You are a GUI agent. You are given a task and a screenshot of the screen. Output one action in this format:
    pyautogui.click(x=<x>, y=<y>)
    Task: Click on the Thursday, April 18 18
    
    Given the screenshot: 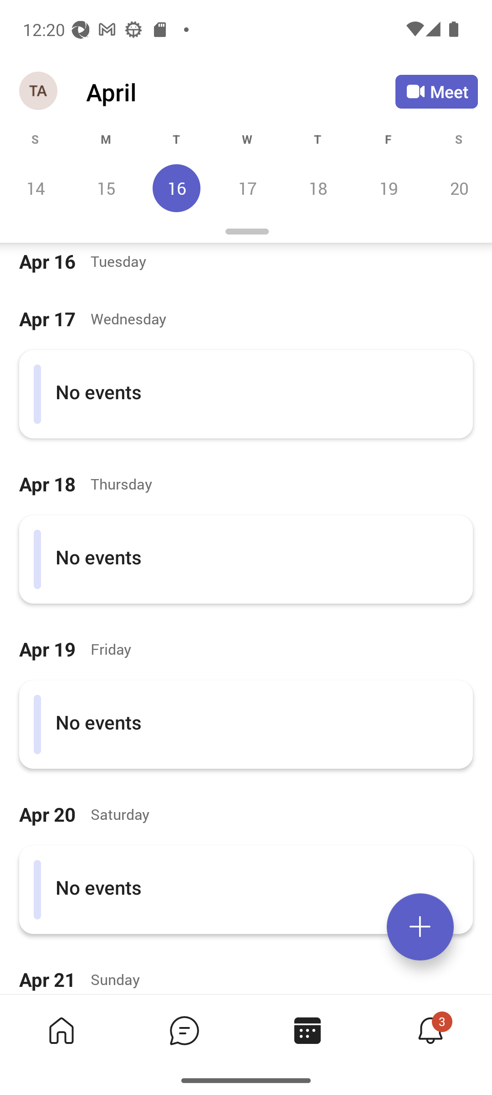 What is the action you would take?
    pyautogui.click(x=318, y=188)
    